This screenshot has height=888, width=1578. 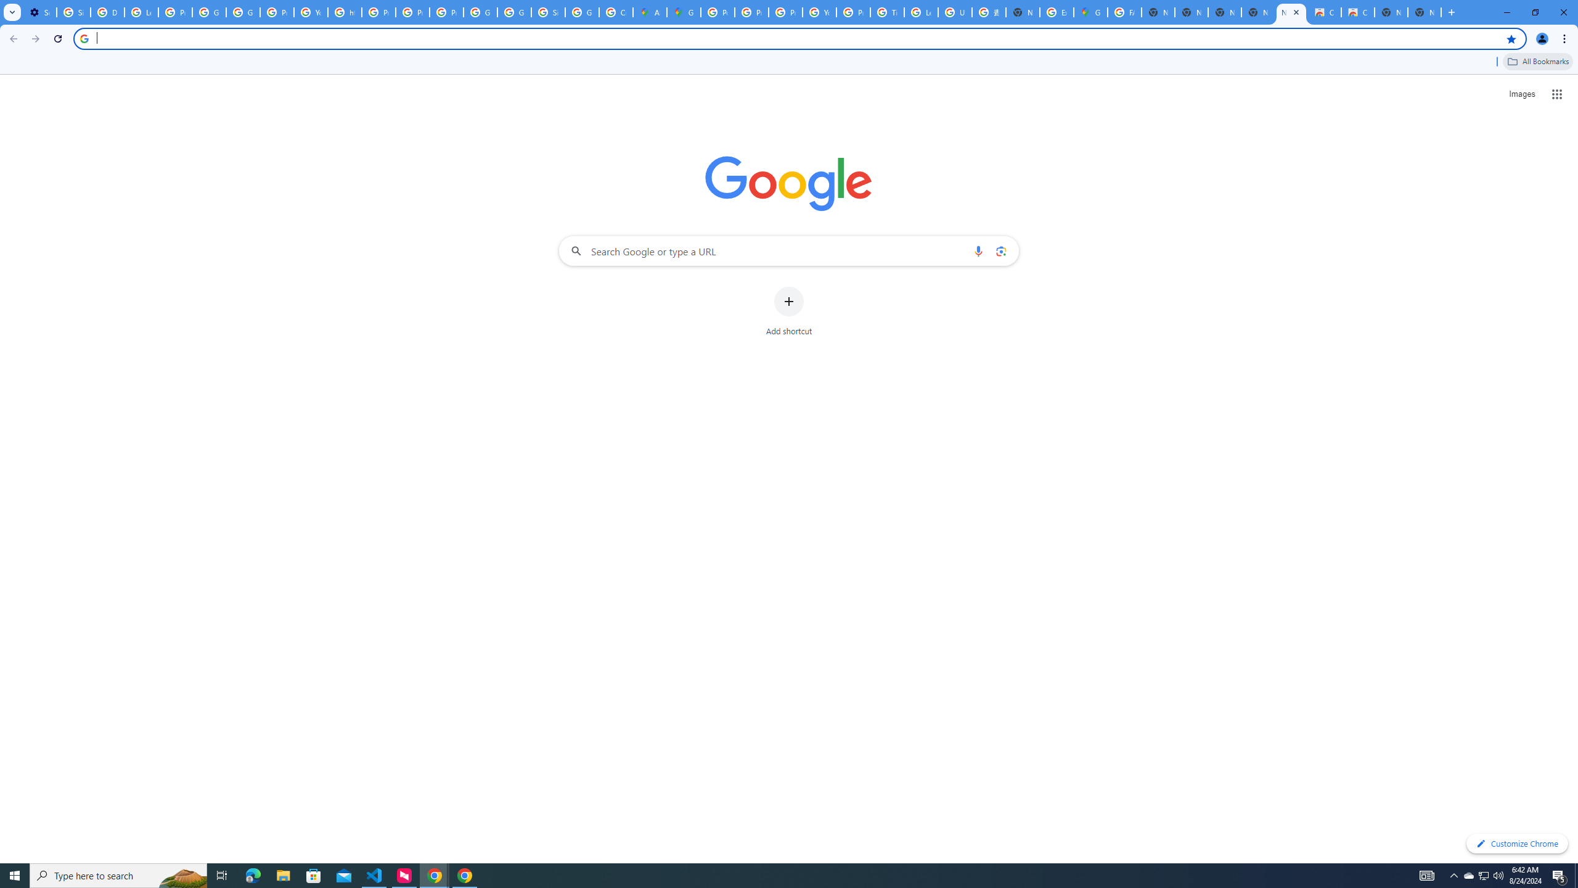 I want to click on Privacy Help Center - Policies Help, so click(x=785, y=12).